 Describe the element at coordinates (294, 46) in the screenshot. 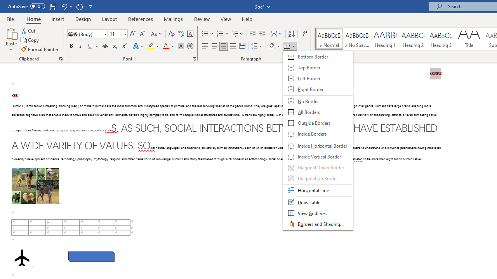

I see `More Options` at that location.